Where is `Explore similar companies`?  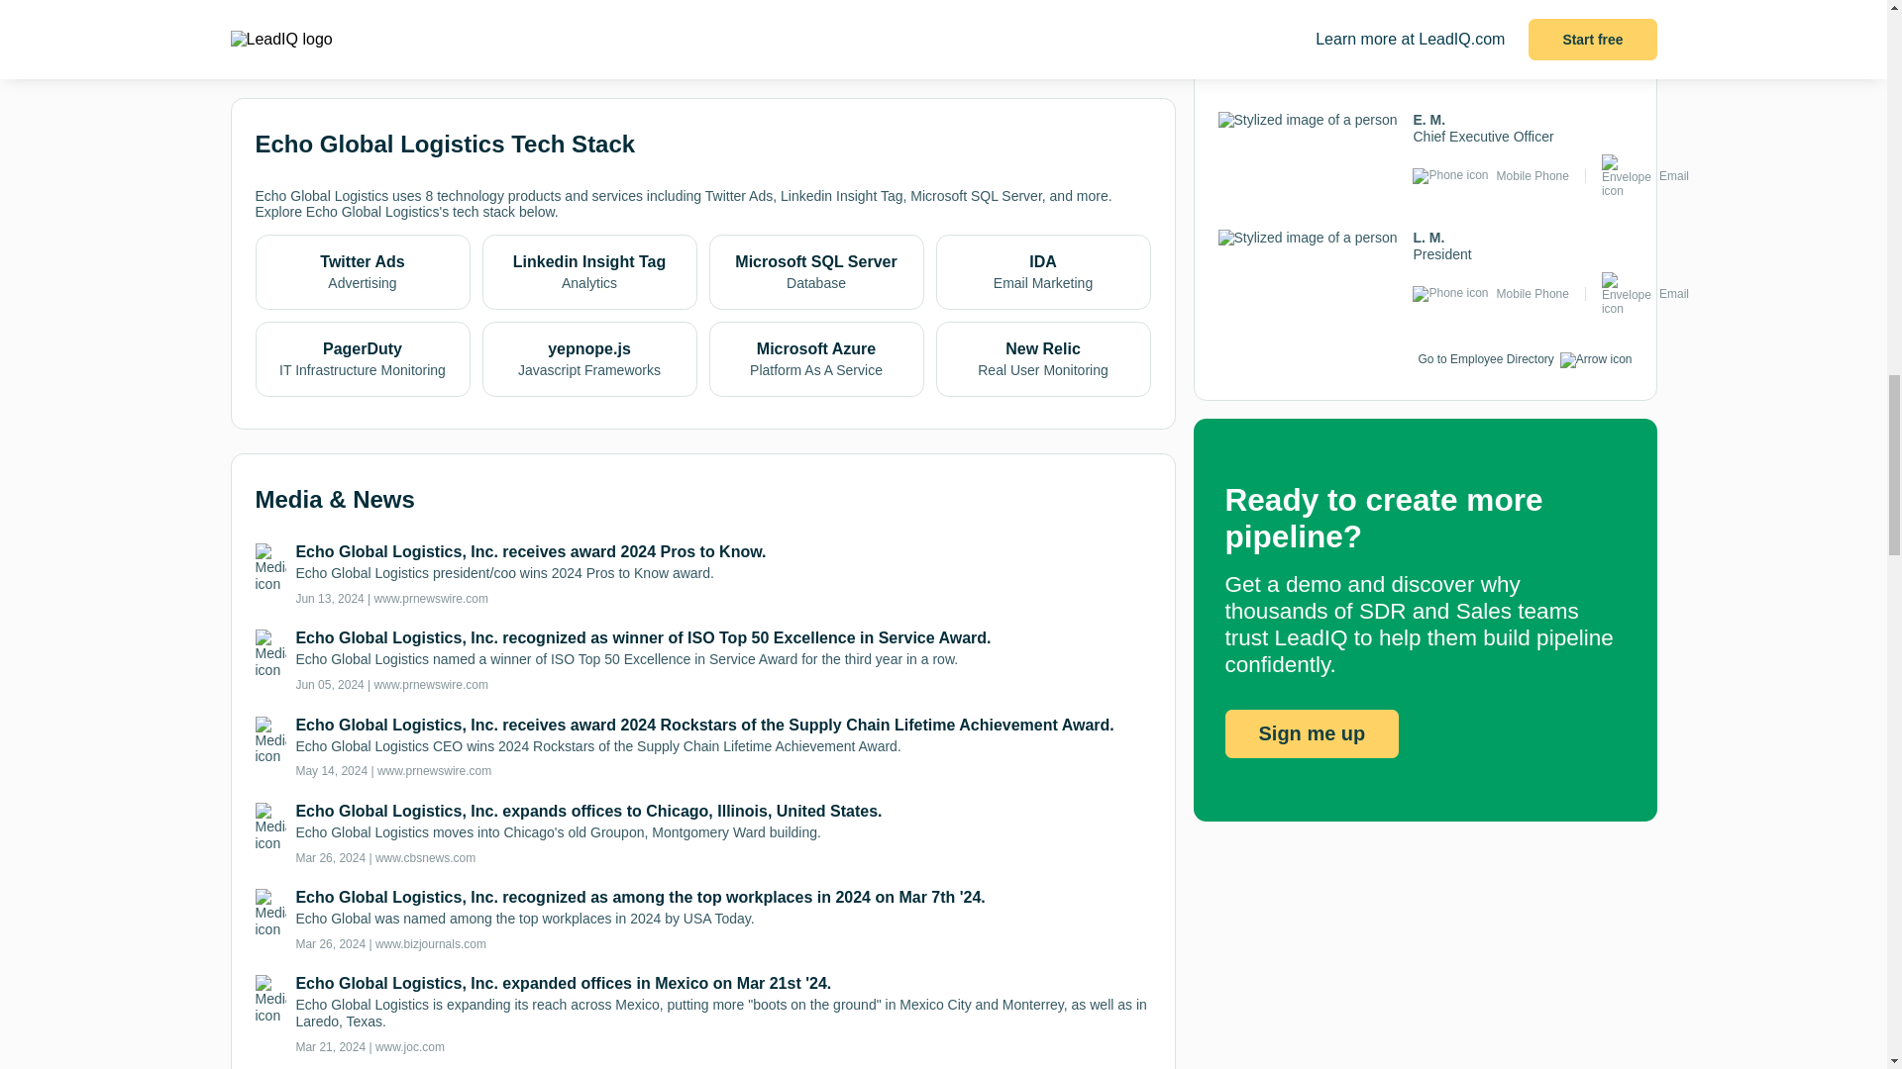 Explore similar companies is located at coordinates (355, 21).